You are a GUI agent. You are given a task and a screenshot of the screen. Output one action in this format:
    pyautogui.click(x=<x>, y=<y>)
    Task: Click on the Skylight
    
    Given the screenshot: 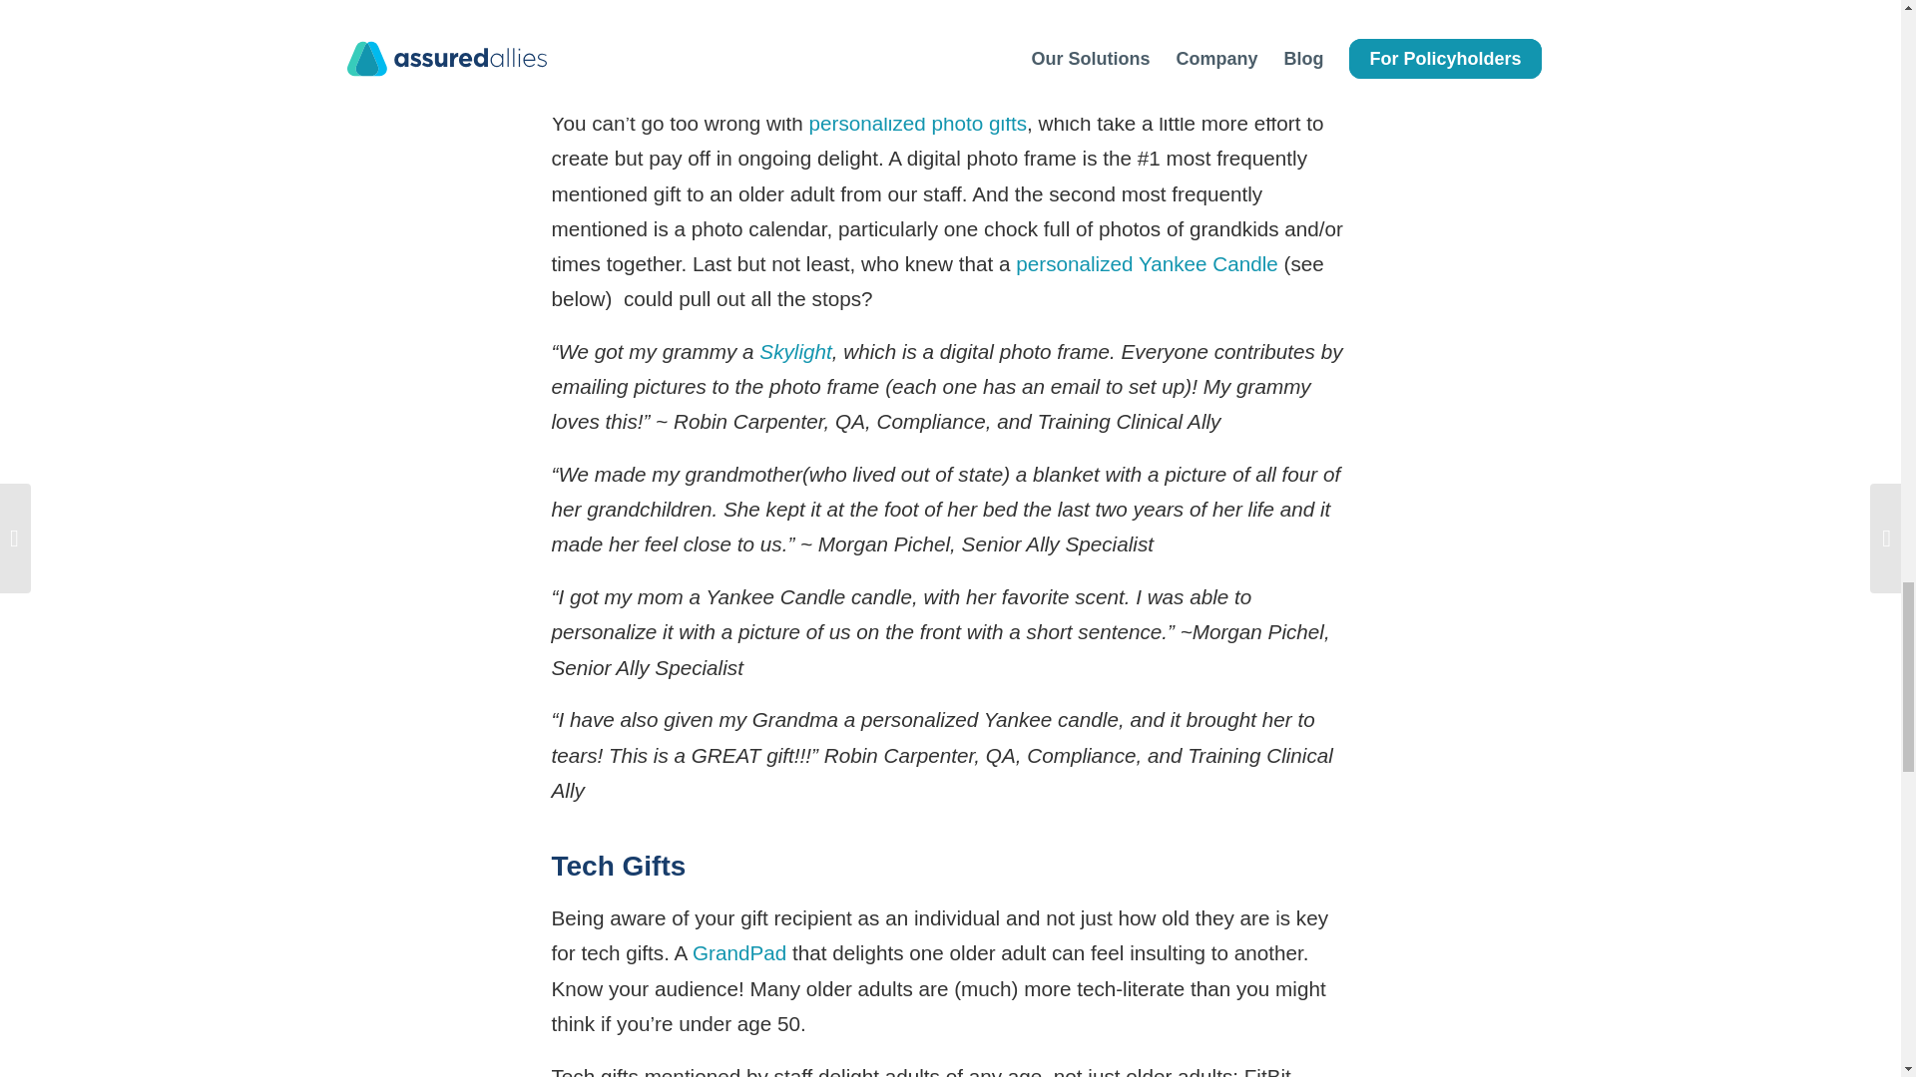 What is the action you would take?
    pyautogui.click(x=794, y=351)
    